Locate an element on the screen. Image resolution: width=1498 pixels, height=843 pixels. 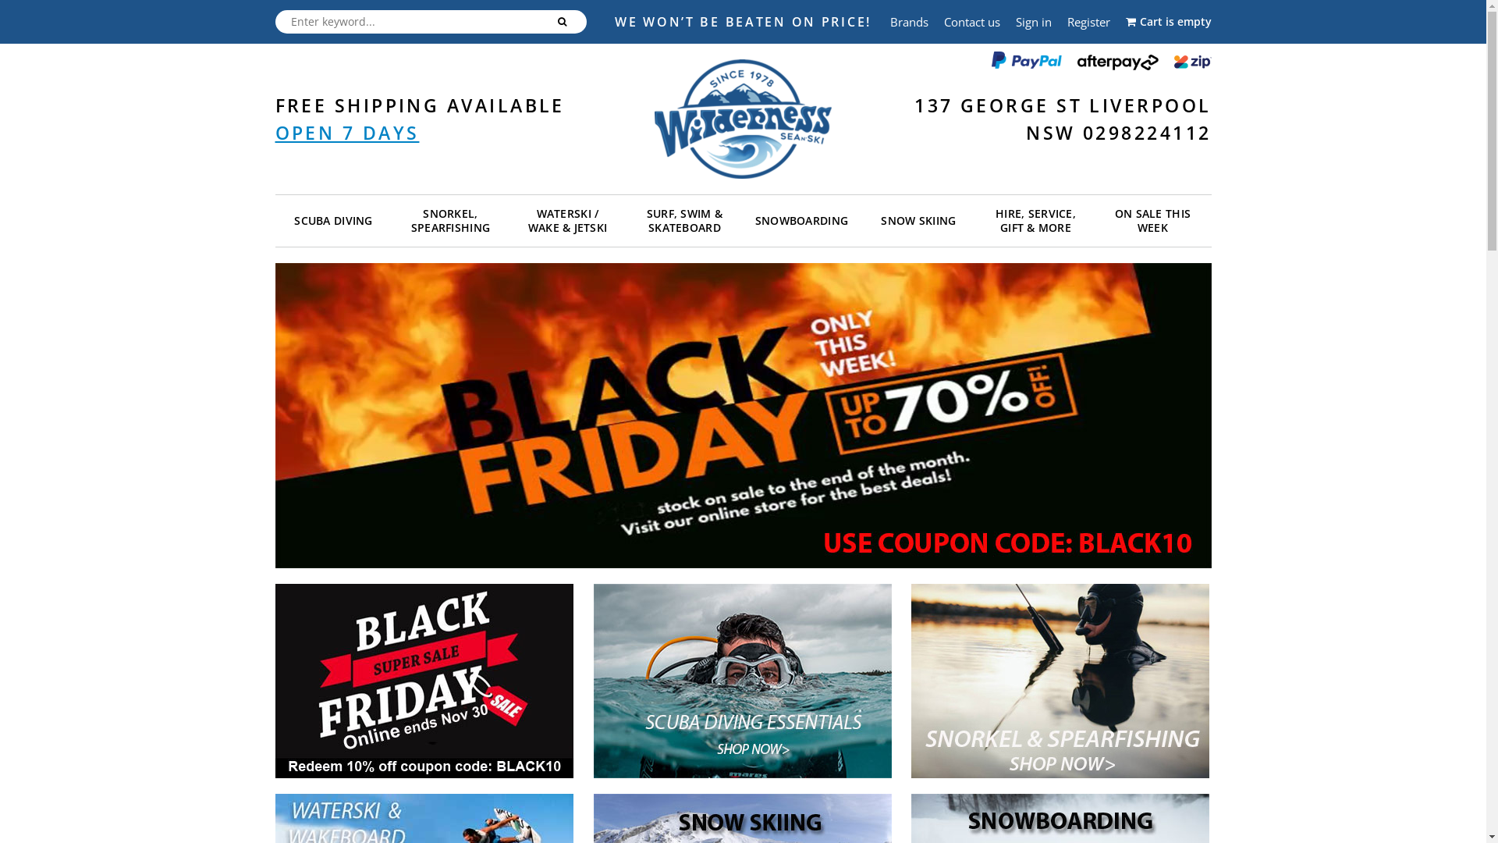
SNOW SKIING is located at coordinates (918, 223).